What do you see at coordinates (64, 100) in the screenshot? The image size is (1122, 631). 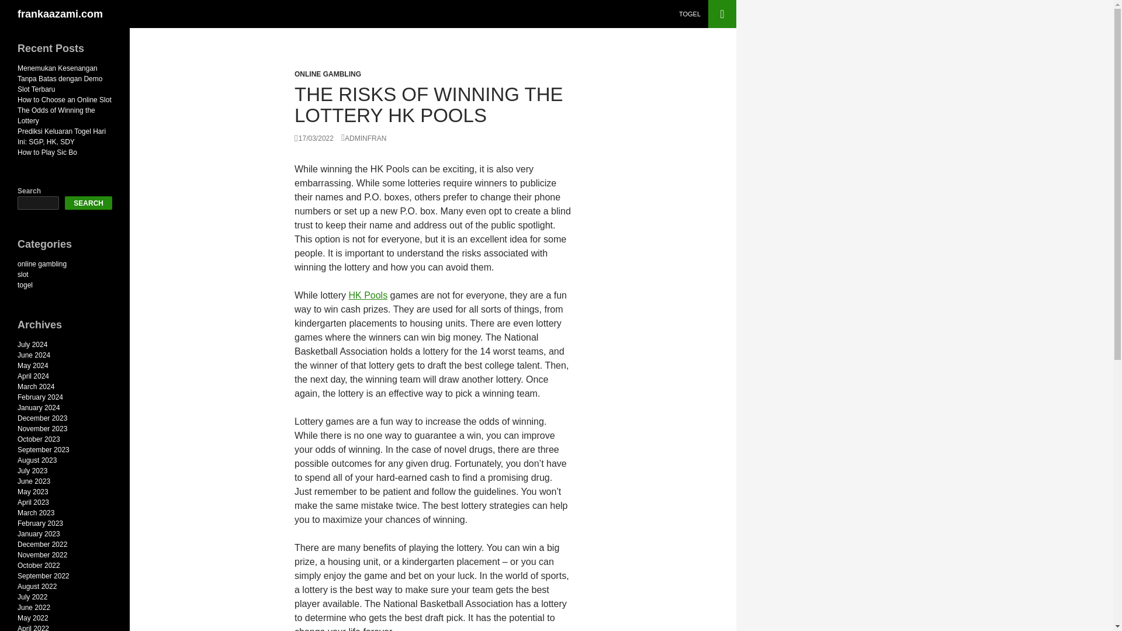 I see `How to Choose an Online Slot` at bounding box center [64, 100].